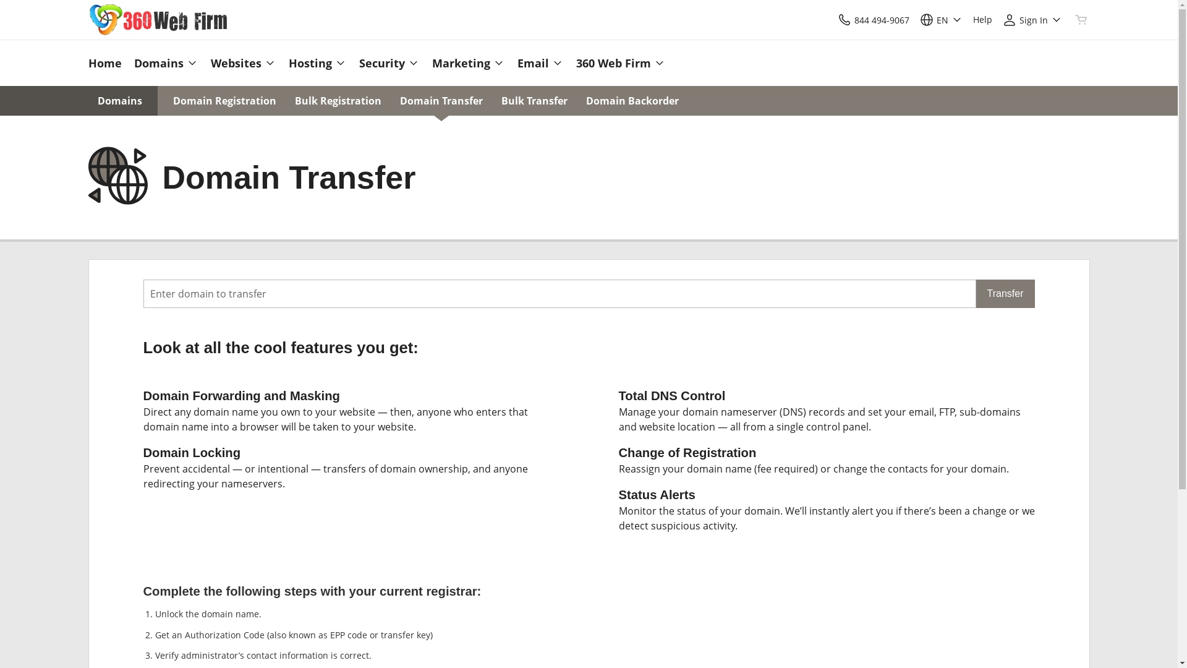  Describe the element at coordinates (338, 101) in the screenshot. I see `Bulk Registration` at that location.